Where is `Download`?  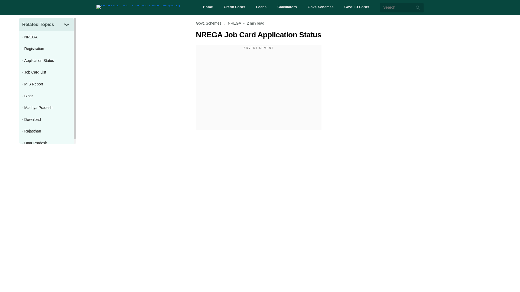 Download is located at coordinates (46, 120).